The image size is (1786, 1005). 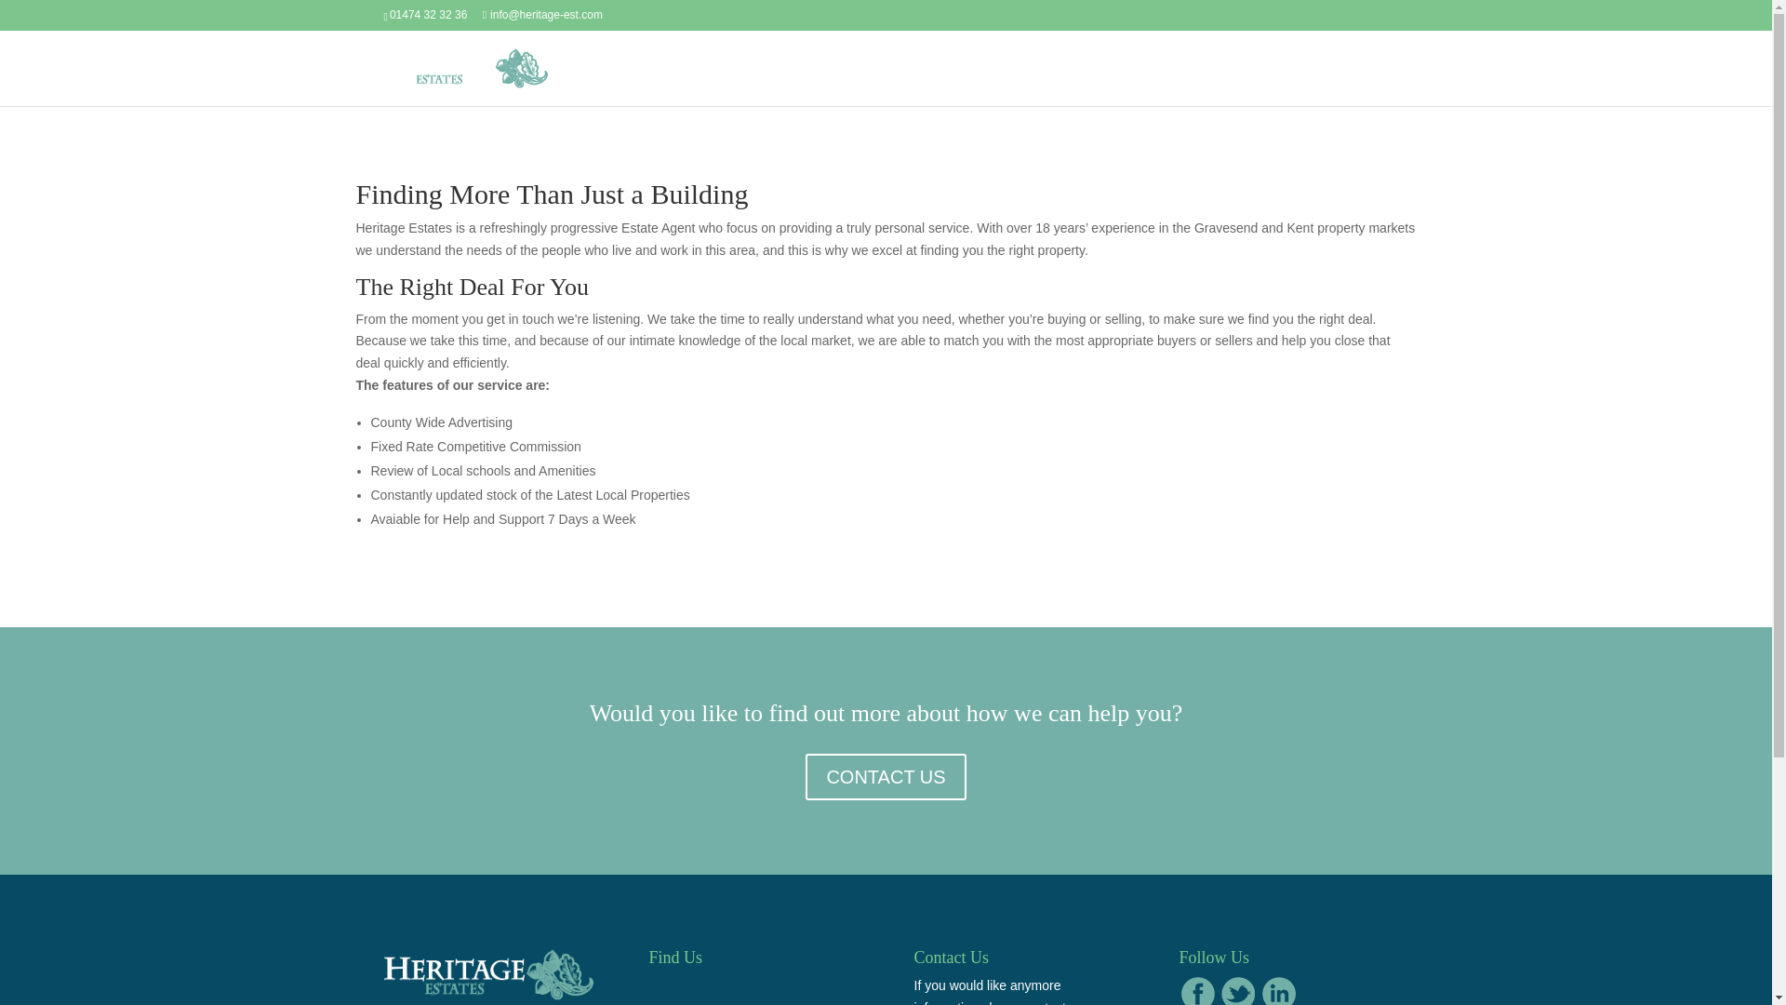 I want to click on Contact, so click(x=1365, y=82).